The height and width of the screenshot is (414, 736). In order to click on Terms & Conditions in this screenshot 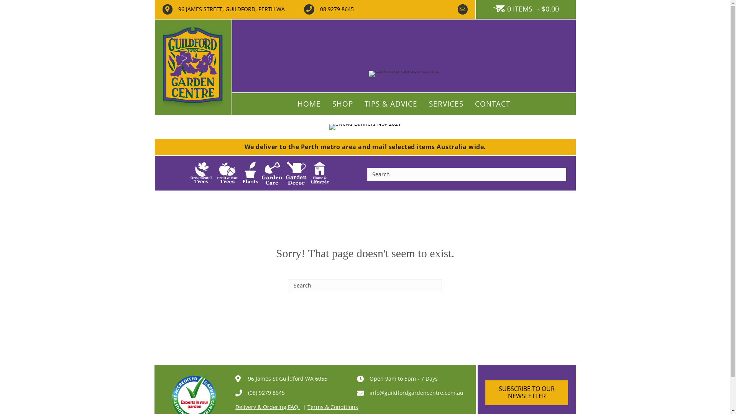, I will do `click(333, 407)`.